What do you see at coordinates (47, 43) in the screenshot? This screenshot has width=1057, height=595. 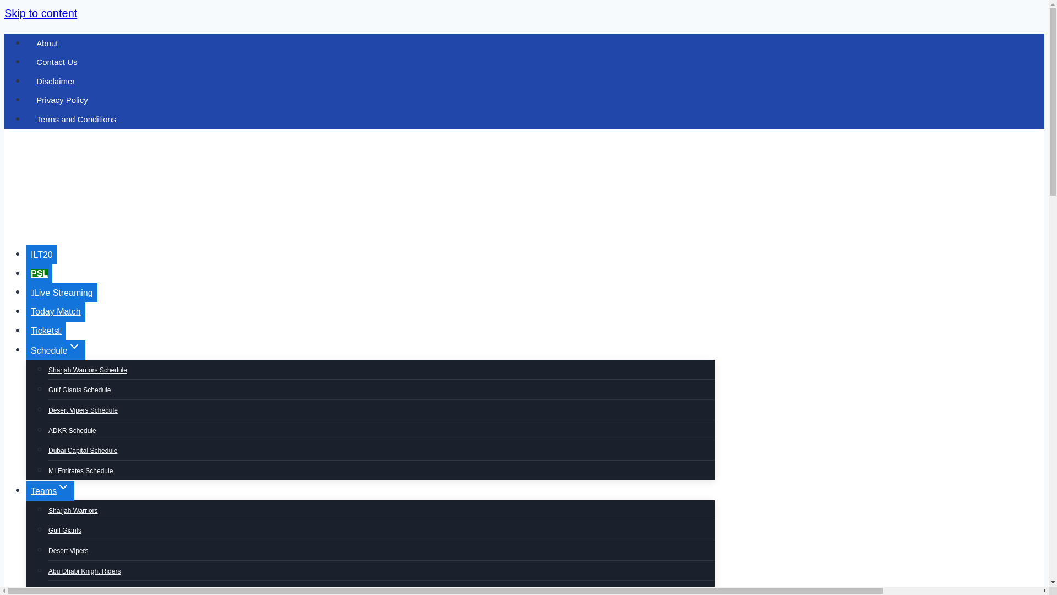 I see `About` at bounding box center [47, 43].